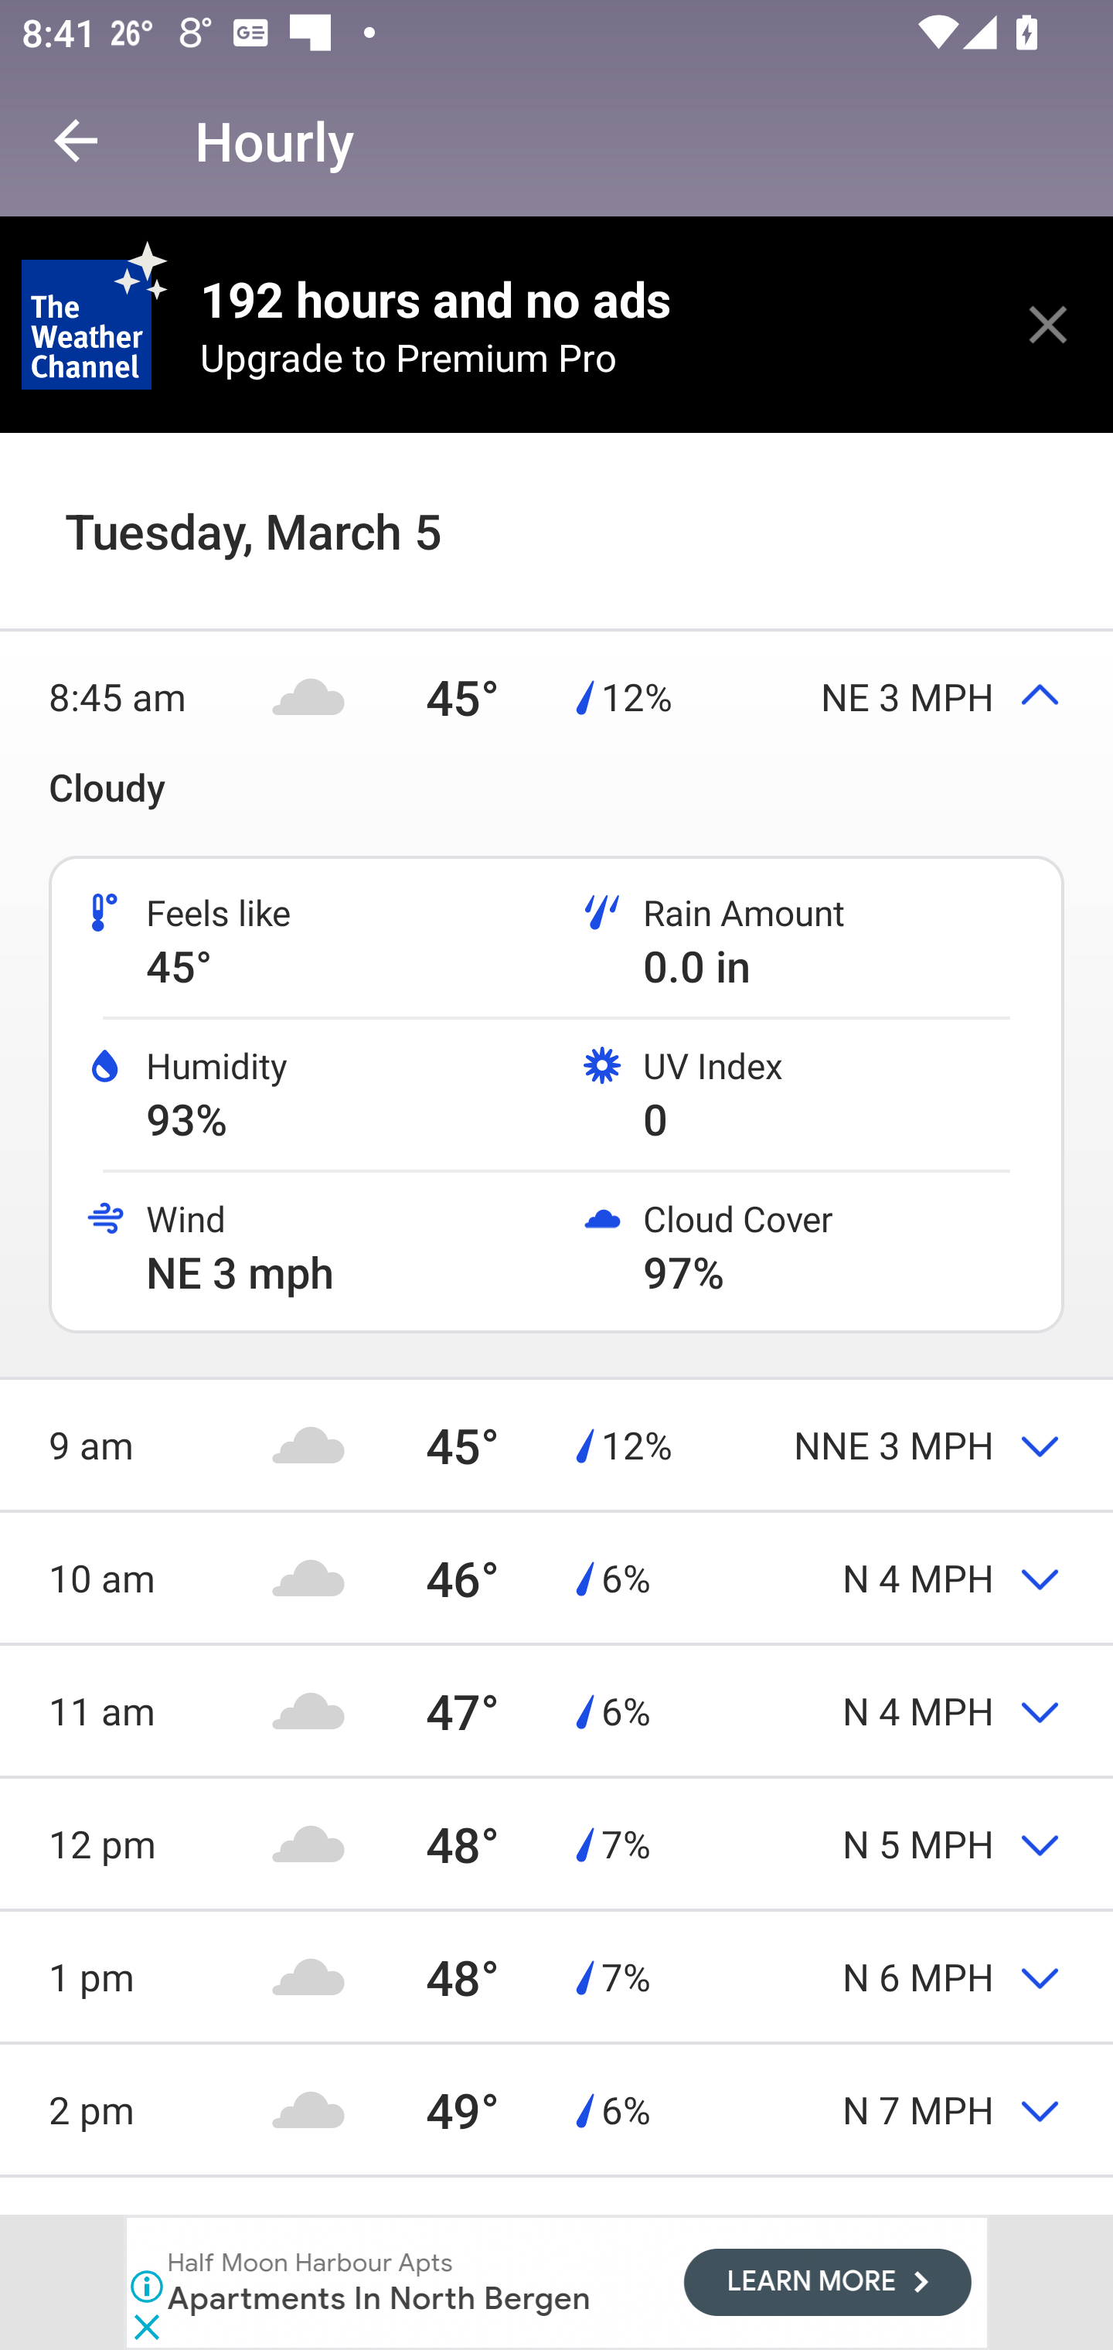 The image size is (1113, 2350). Describe the element at coordinates (379, 2297) in the screenshot. I see `Apartments In North Bergen` at that location.